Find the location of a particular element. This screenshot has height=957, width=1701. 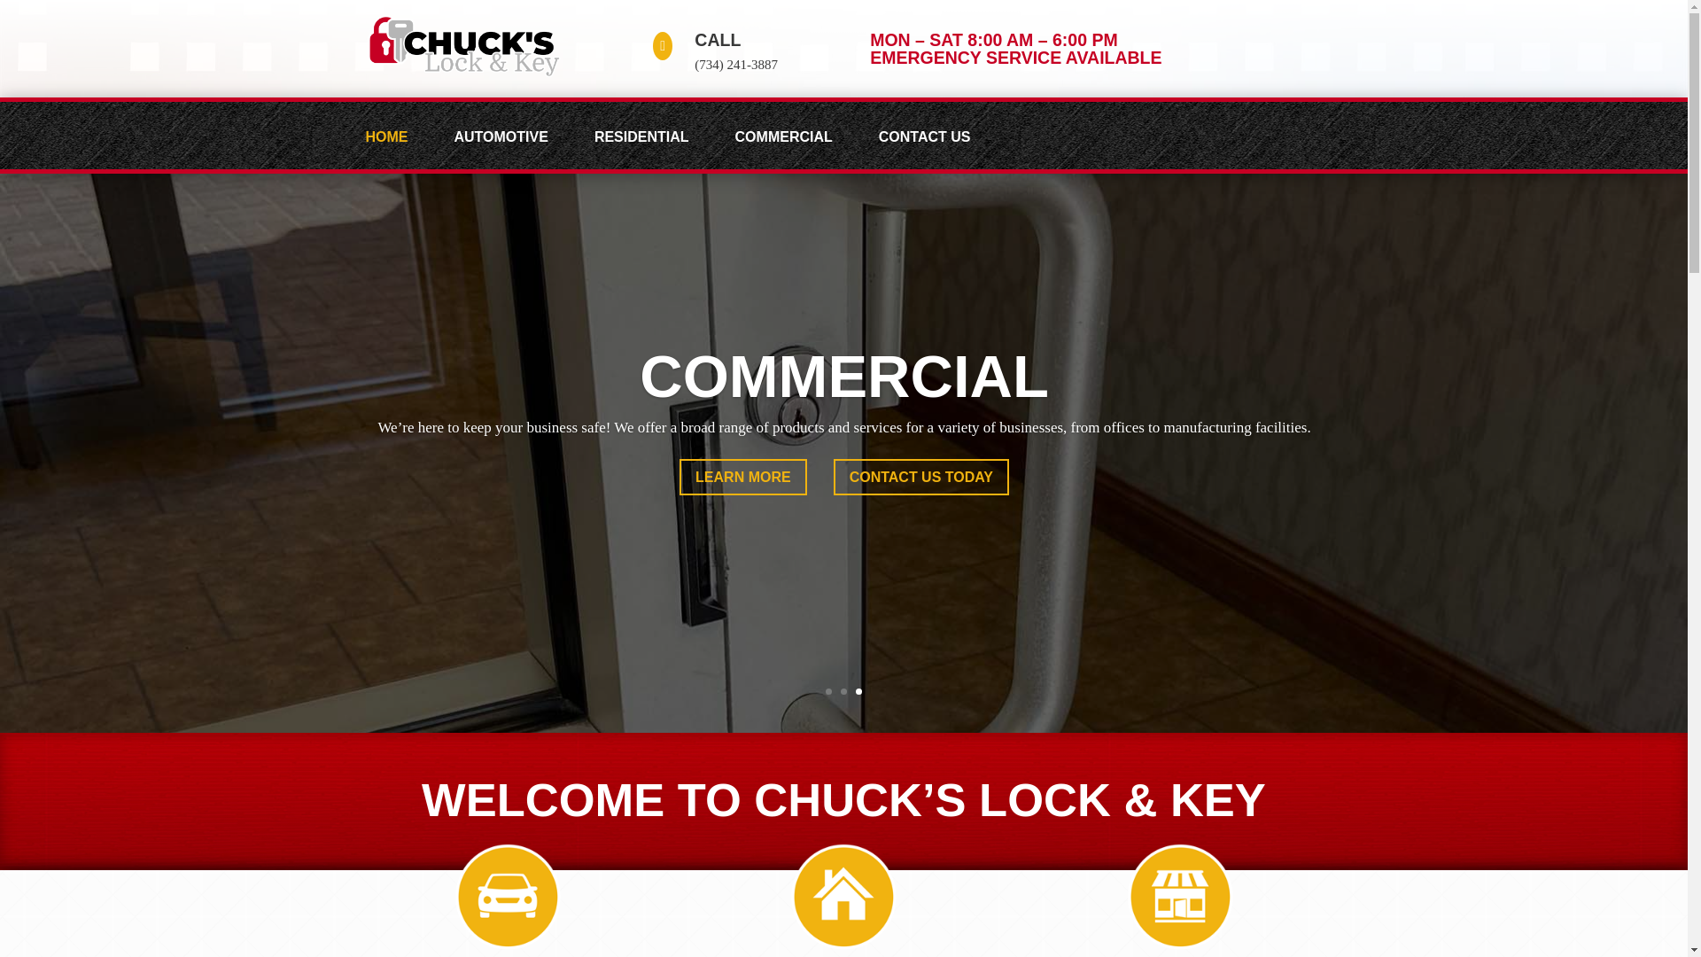

COMMERCIAL is located at coordinates (843, 432).